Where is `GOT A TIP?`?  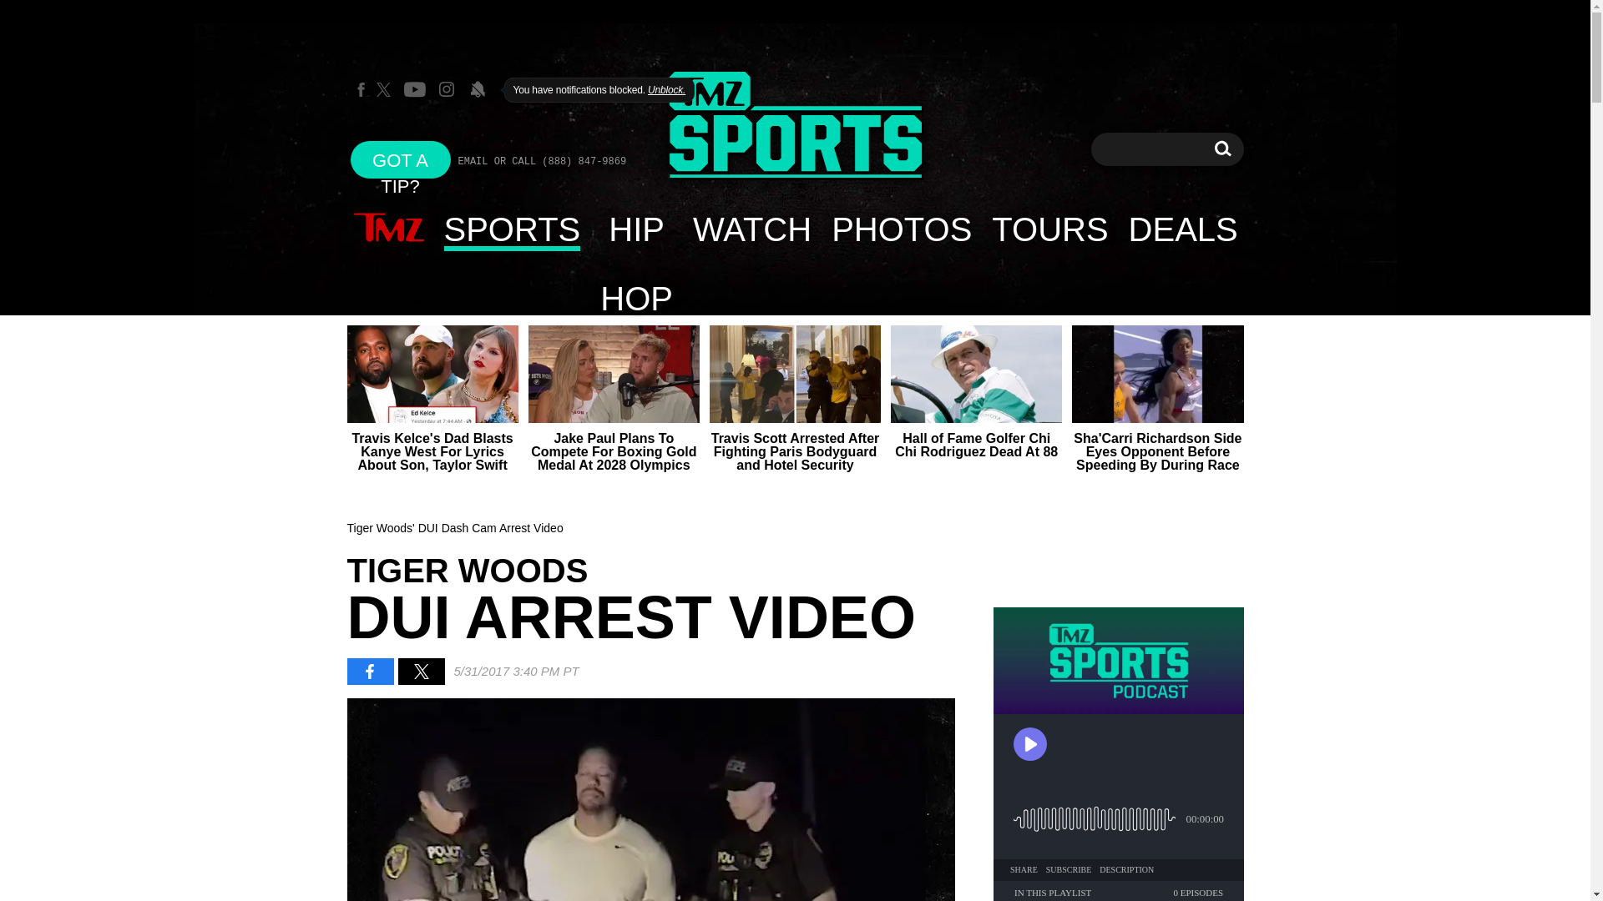
GOT A TIP? is located at coordinates (401, 159).